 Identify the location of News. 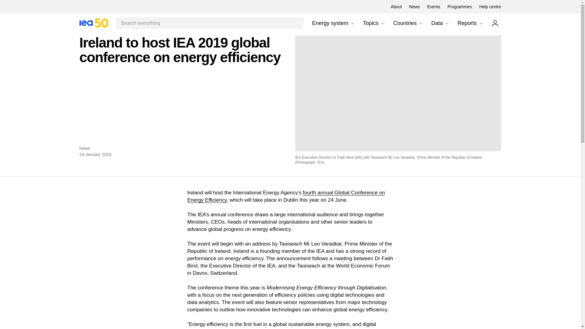
(94, 23).